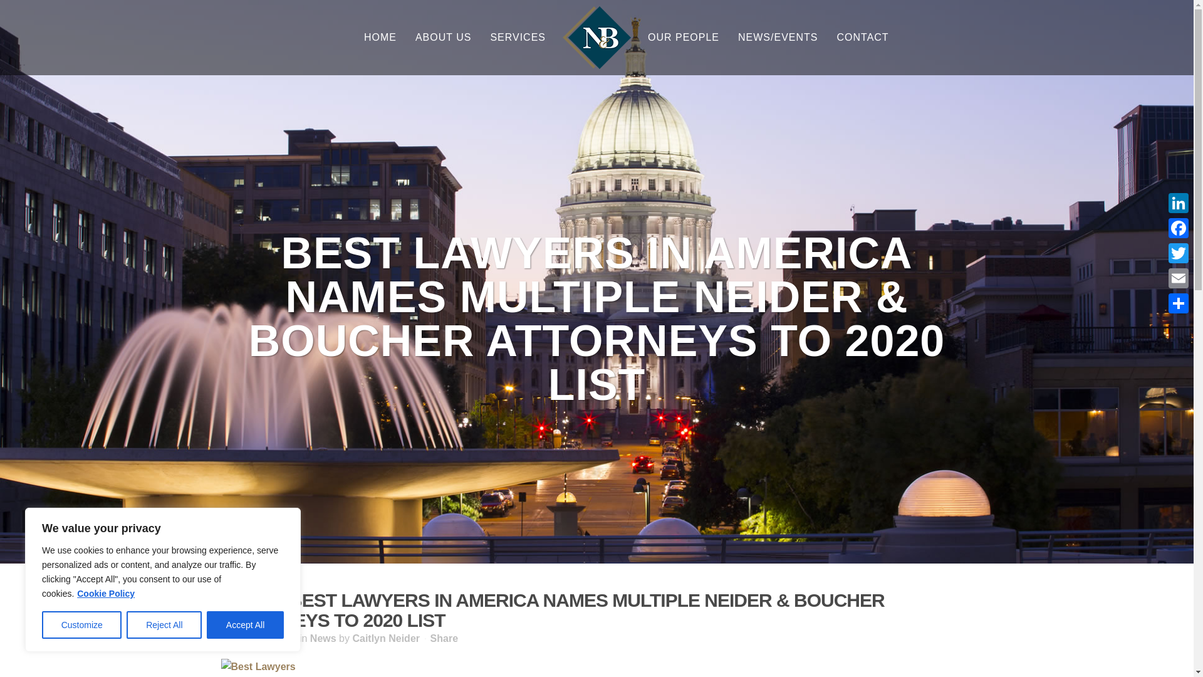 Image resolution: width=1203 pixels, height=677 pixels. I want to click on Reject All, so click(164, 625).